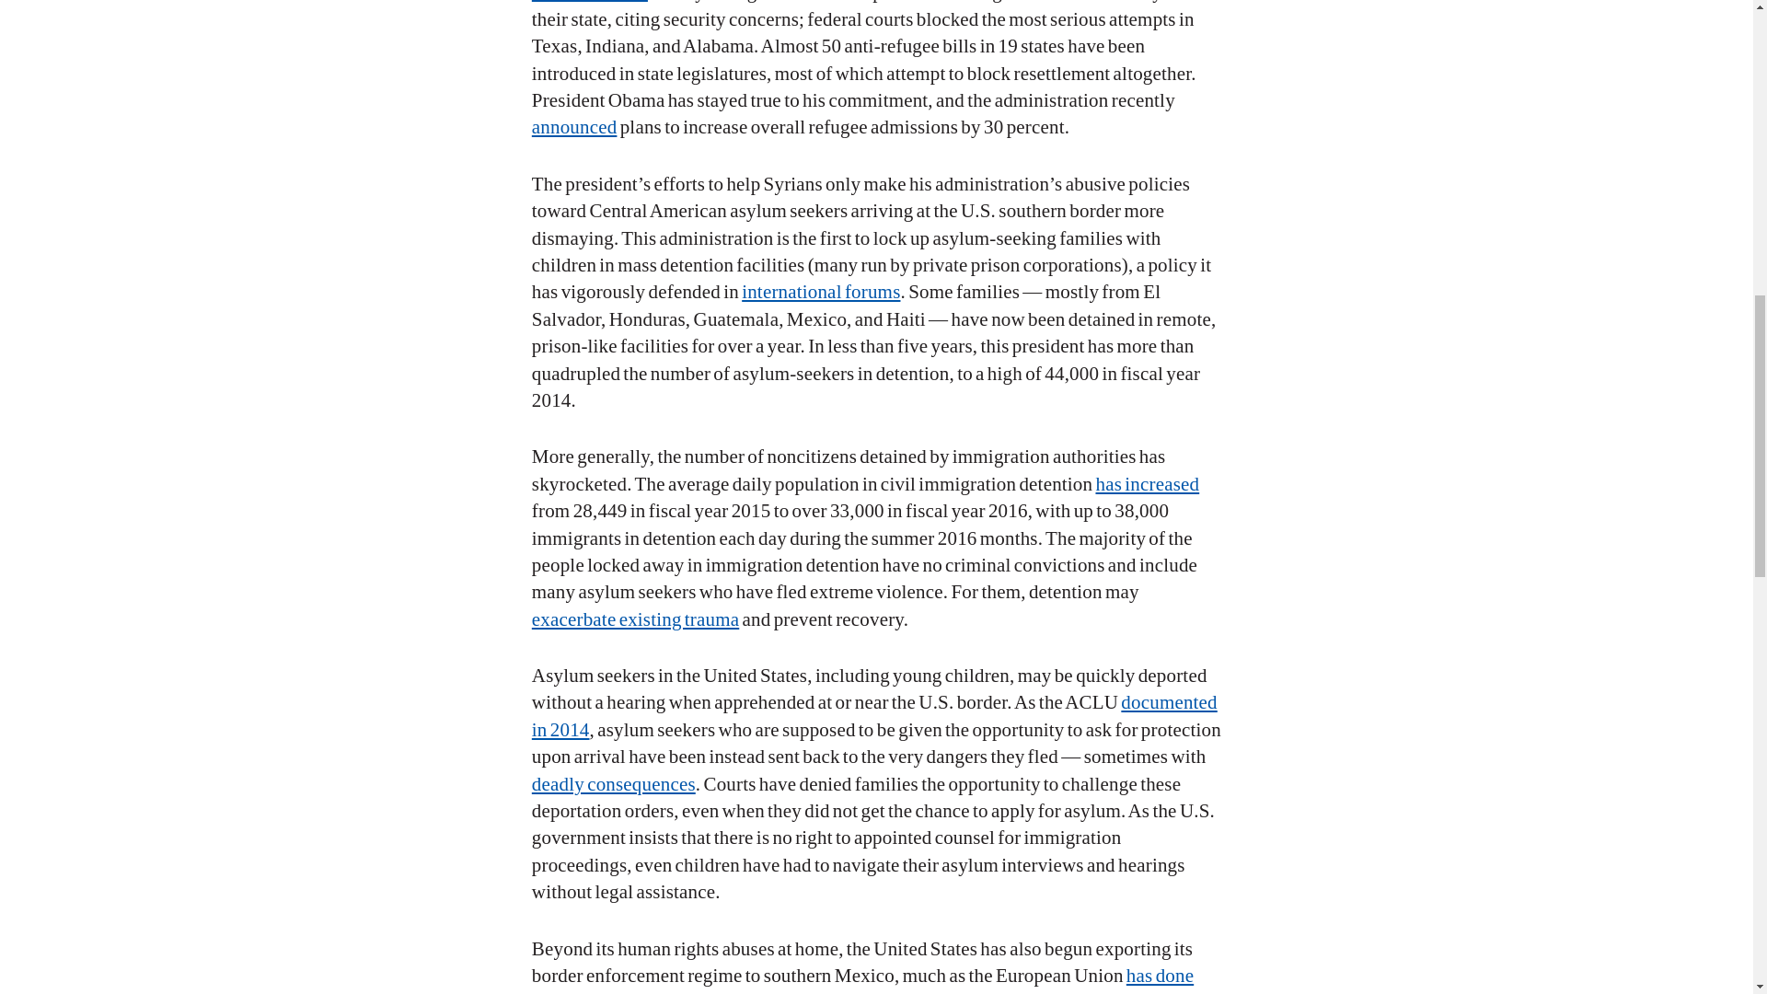 This screenshot has height=994, width=1767. I want to click on international forums, so click(821, 291).